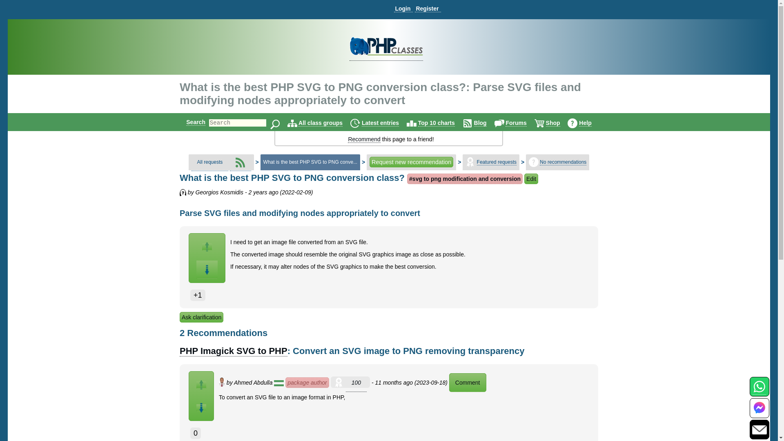  I want to click on 100, so click(356, 383).